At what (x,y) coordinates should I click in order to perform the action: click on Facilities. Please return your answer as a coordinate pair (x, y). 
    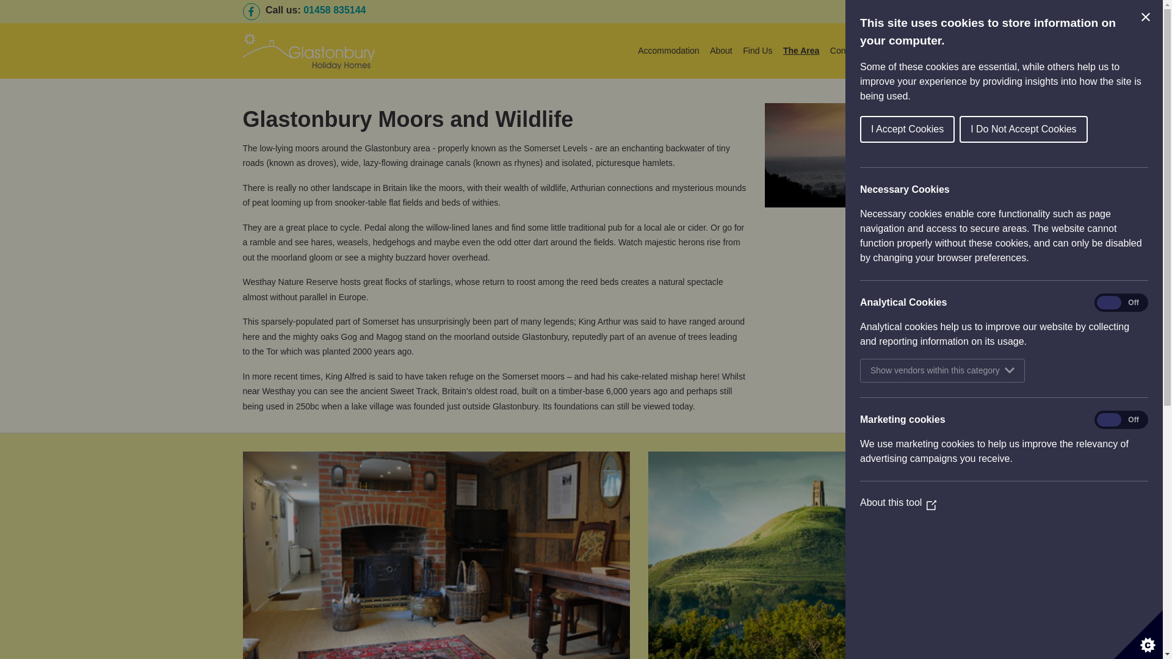
    Looking at the image, I should click on (897, 50).